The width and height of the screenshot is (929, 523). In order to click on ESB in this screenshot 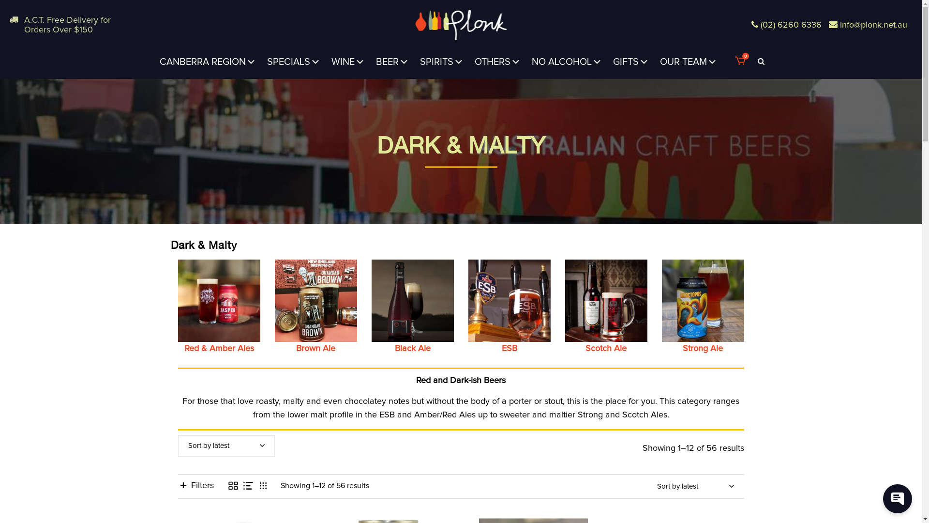, I will do `click(509, 306)`.